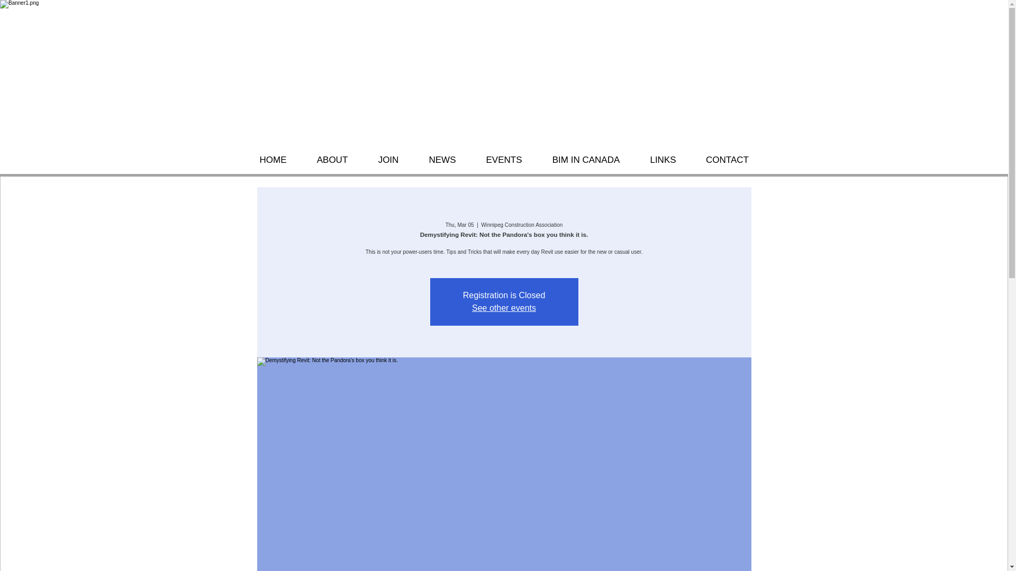  What do you see at coordinates (504, 160) in the screenshot?
I see `EVENTS` at bounding box center [504, 160].